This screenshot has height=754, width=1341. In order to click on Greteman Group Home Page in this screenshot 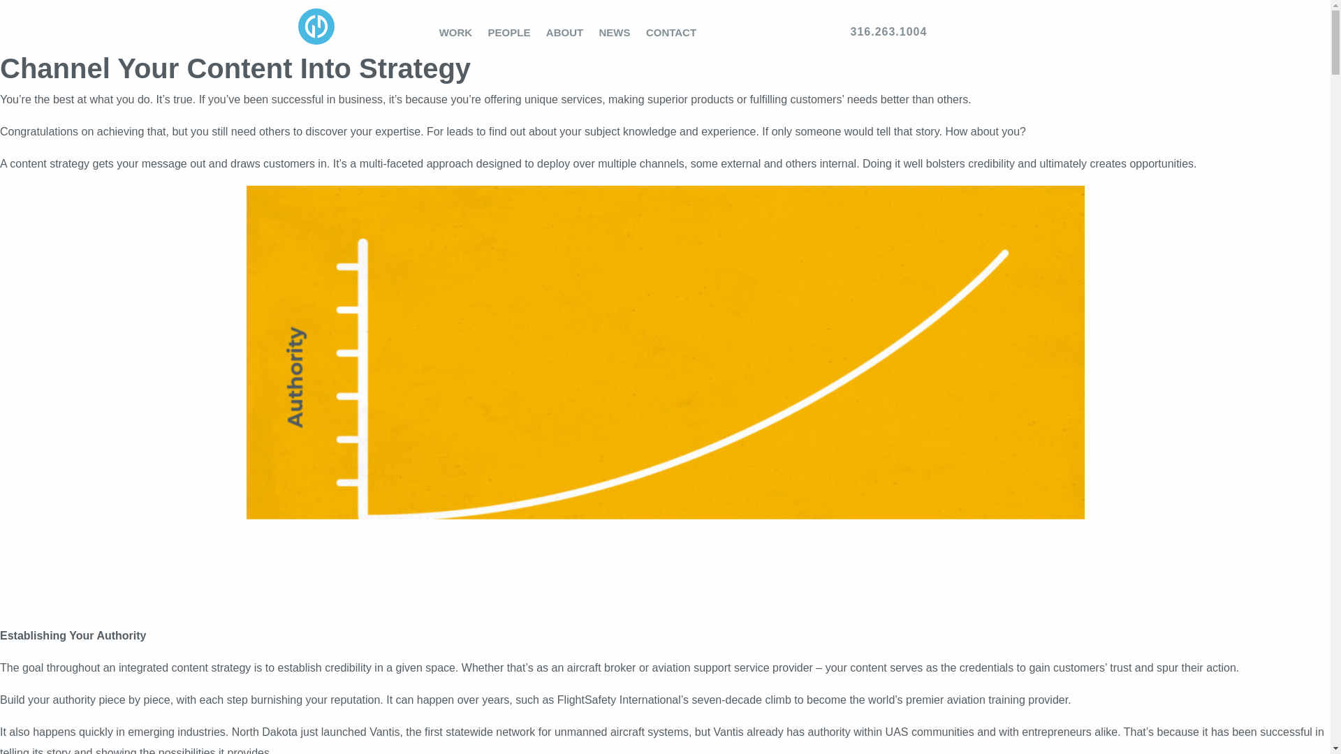, I will do `click(316, 45)`.